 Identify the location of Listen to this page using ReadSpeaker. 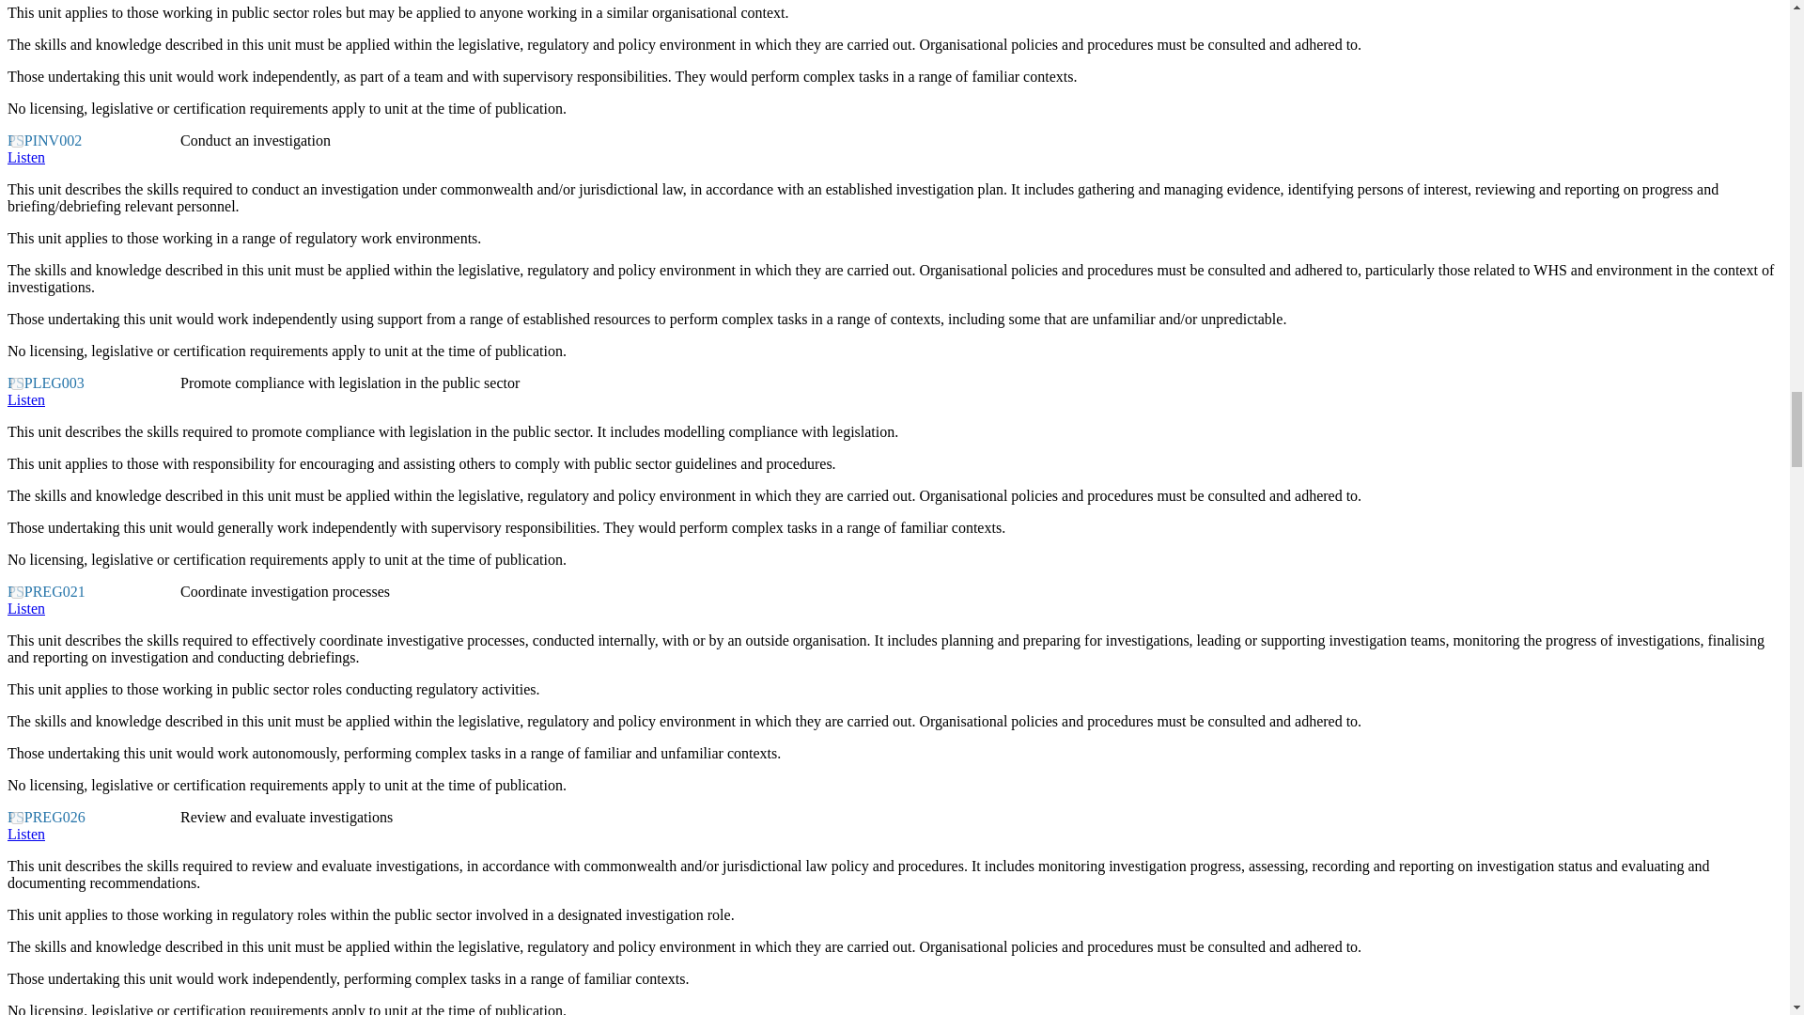
(26, 399).